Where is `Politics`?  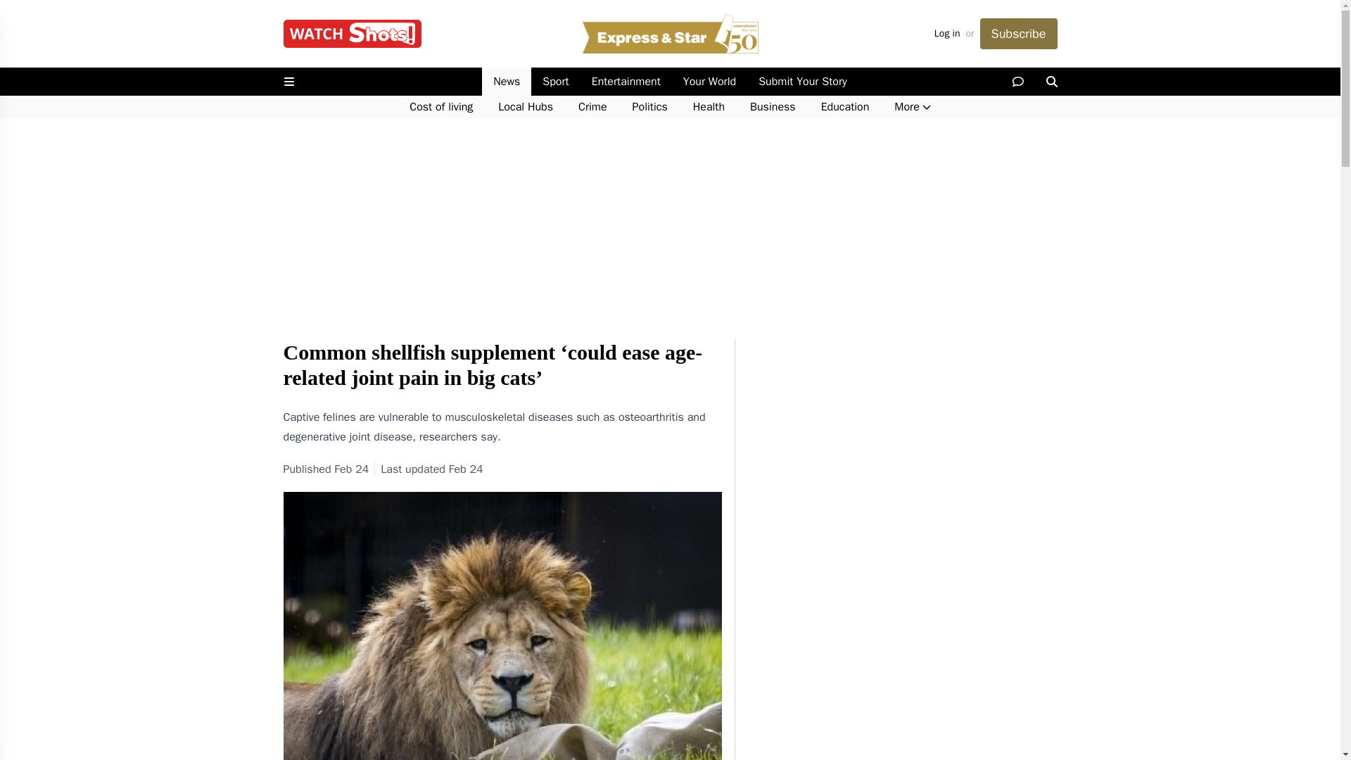
Politics is located at coordinates (650, 107).